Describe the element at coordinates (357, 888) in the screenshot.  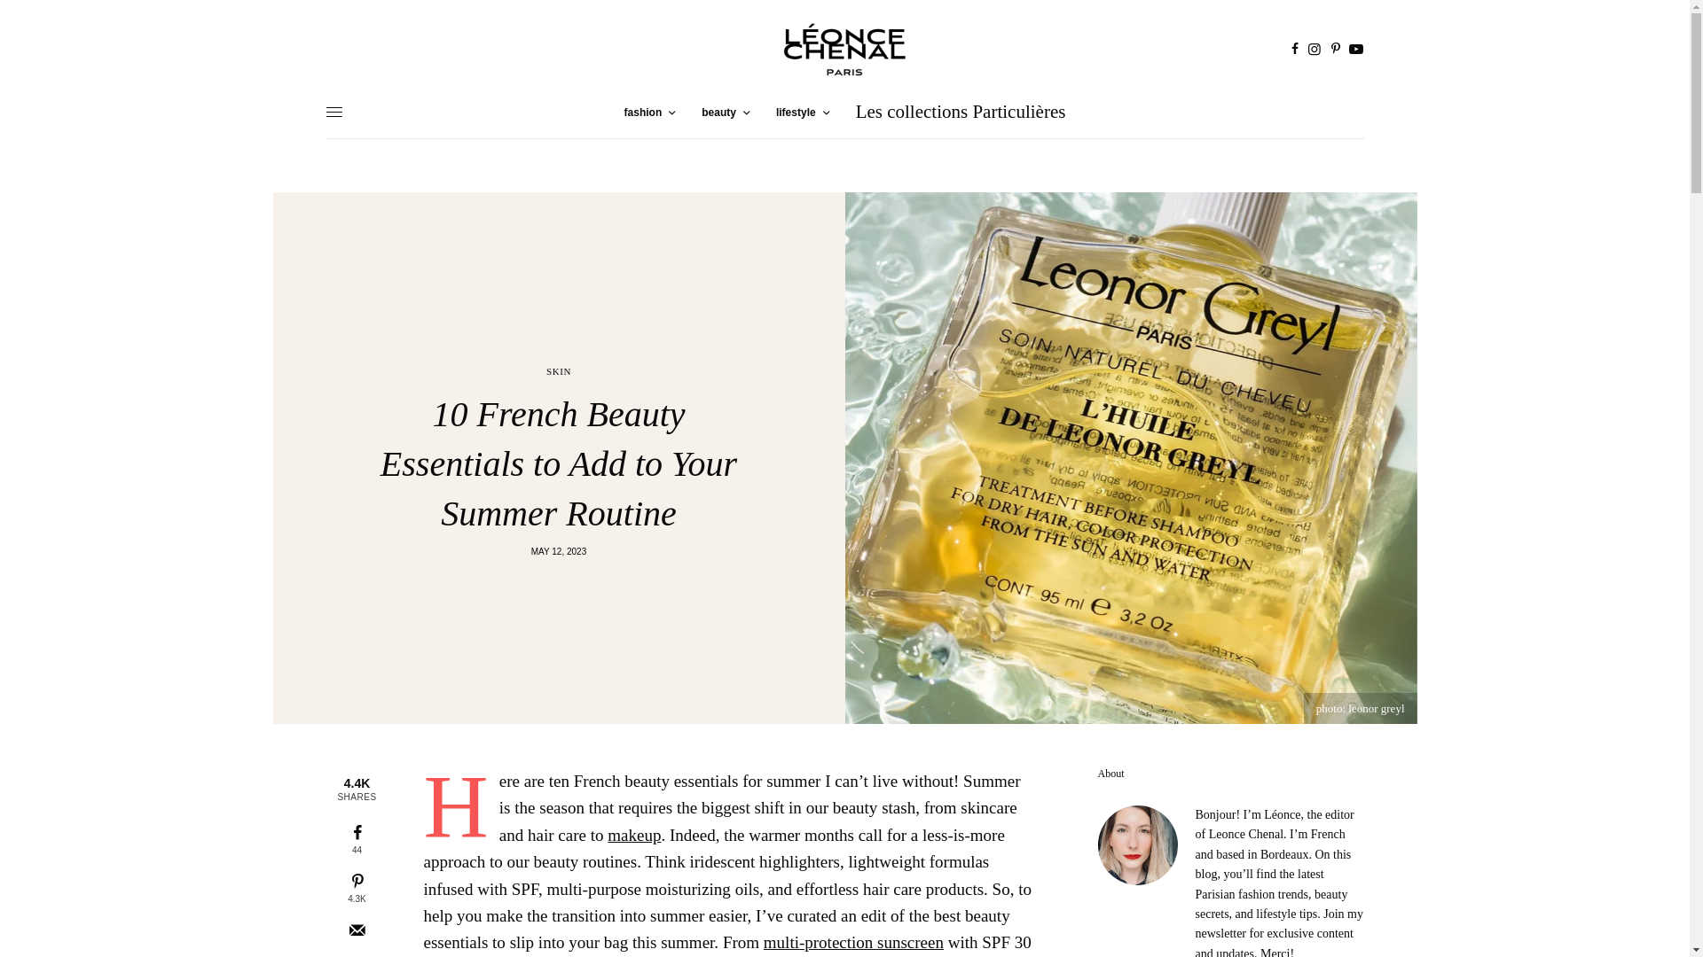
I see `4.3K` at that location.